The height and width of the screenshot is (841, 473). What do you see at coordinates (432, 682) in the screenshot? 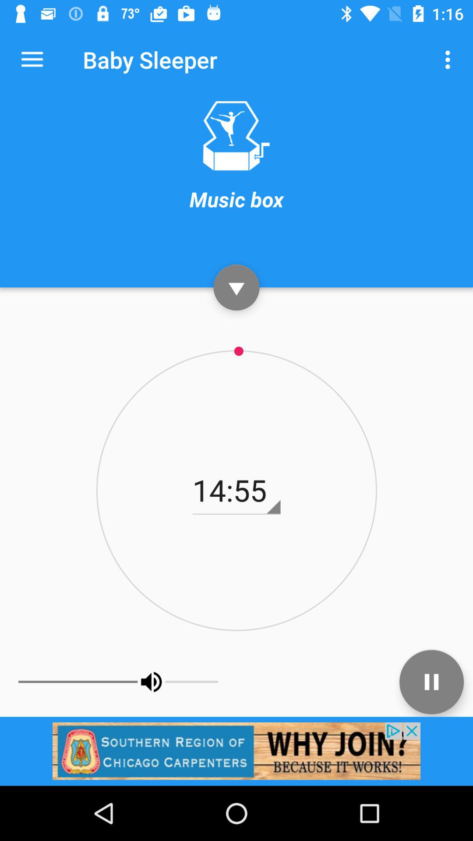
I see `pause the track` at bounding box center [432, 682].